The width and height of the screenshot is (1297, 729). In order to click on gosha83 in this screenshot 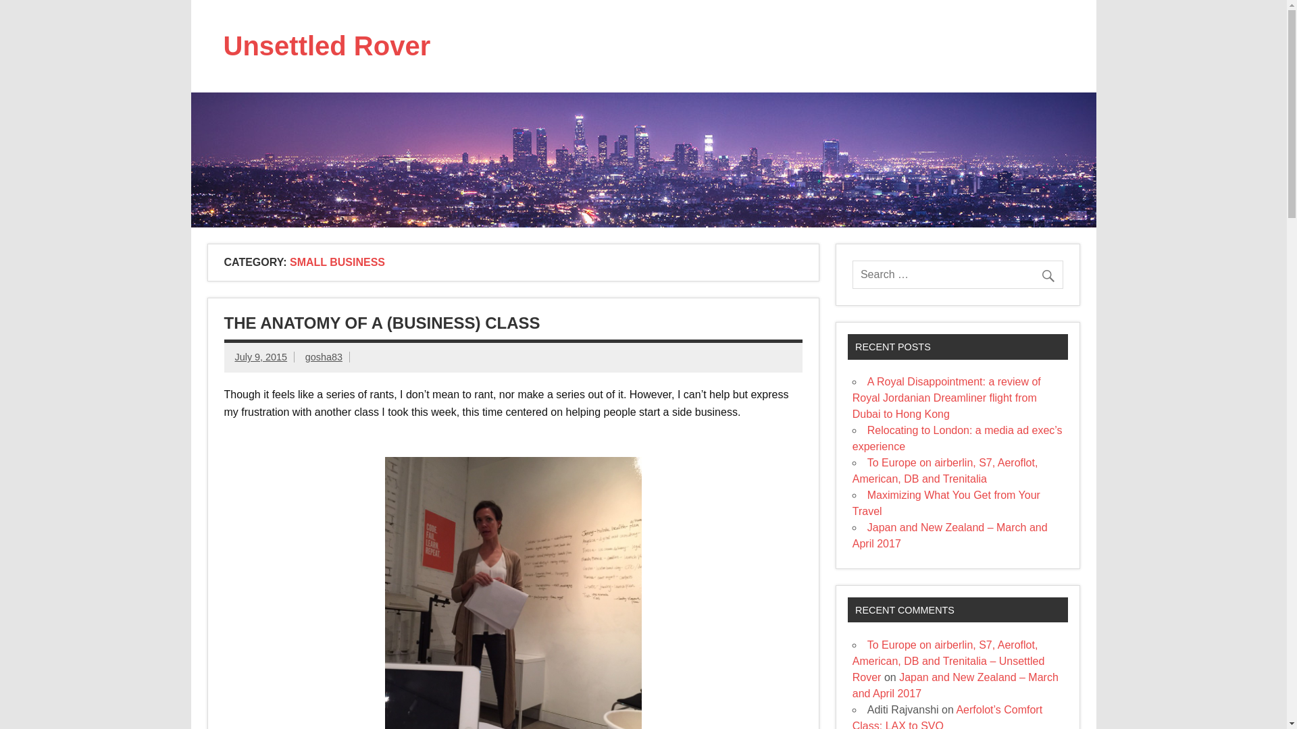, I will do `click(323, 356)`.